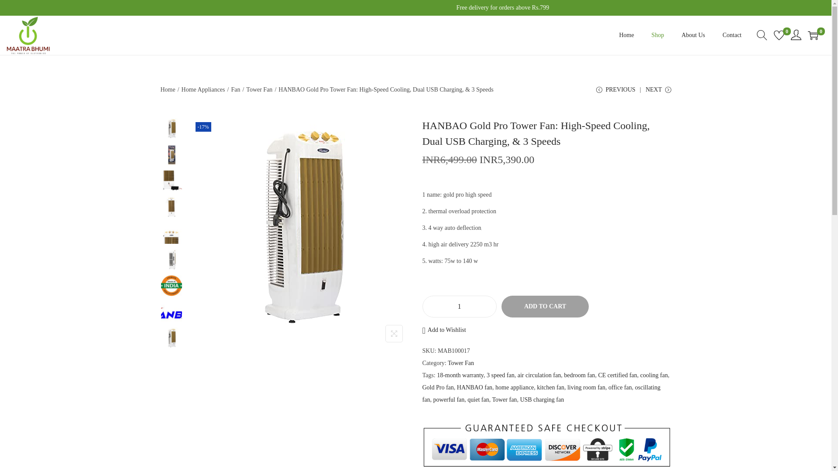  What do you see at coordinates (235, 89) in the screenshot?
I see `Fan` at bounding box center [235, 89].